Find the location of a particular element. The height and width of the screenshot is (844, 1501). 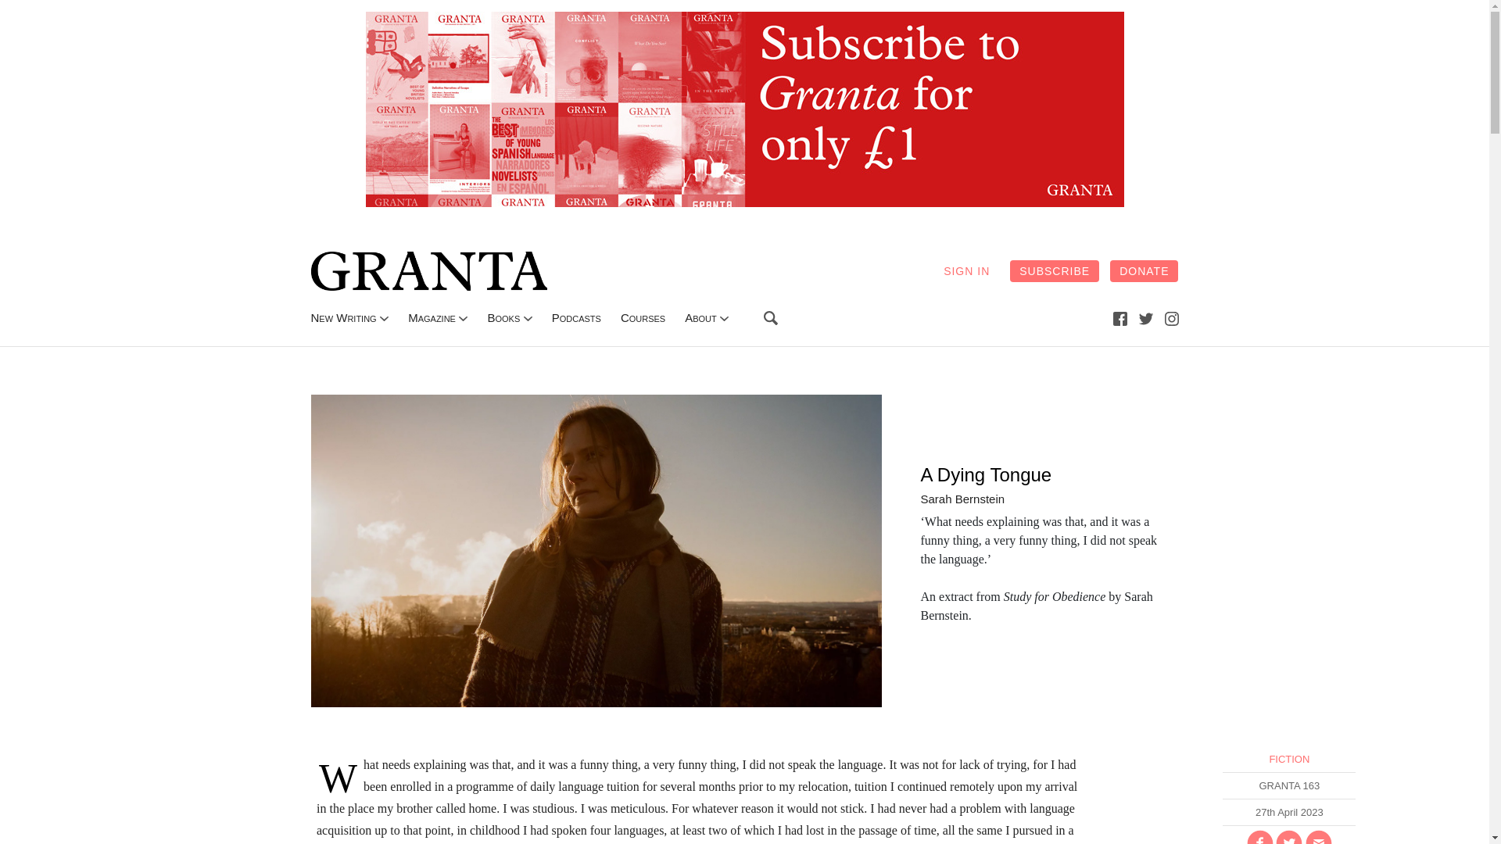

SIGN IN is located at coordinates (966, 270).